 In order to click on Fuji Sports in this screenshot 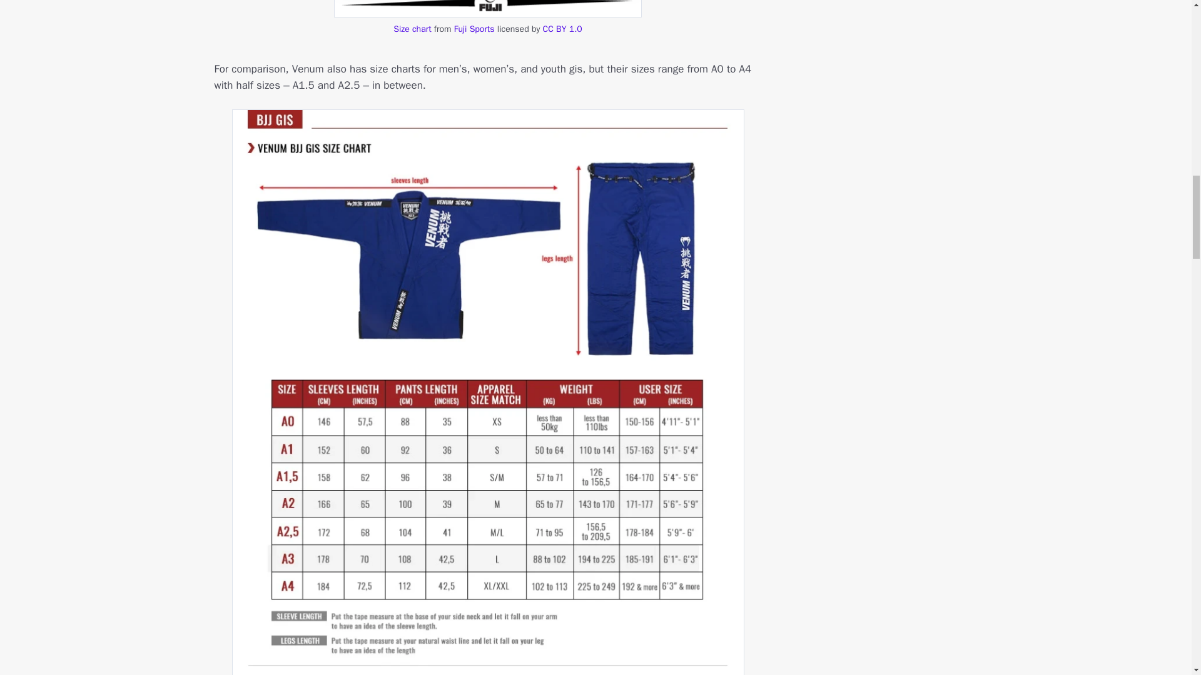, I will do `click(474, 29)`.